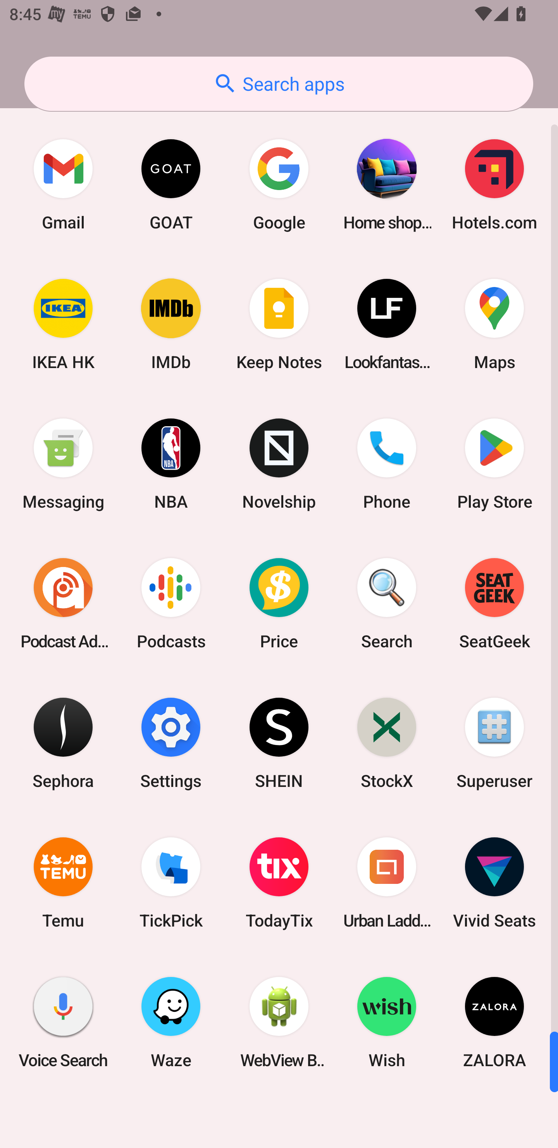  Describe the element at coordinates (494, 464) in the screenshot. I see `Play Store` at that location.